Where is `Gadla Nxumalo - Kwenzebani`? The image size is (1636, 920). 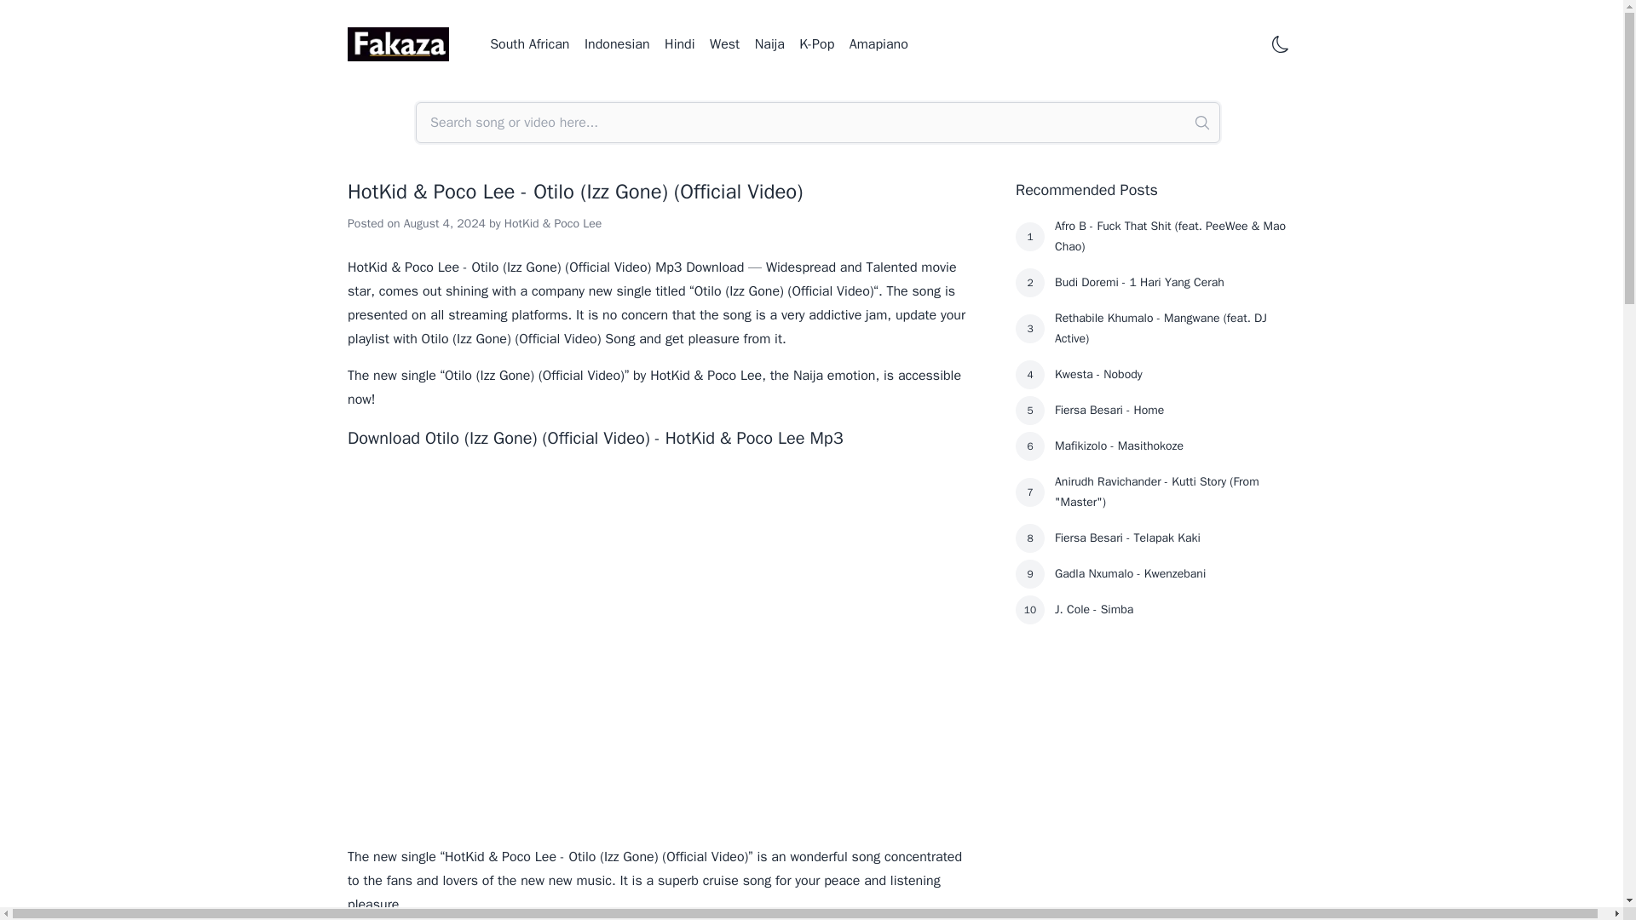 Gadla Nxumalo - Kwenzebani is located at coordinates (1172, 574).